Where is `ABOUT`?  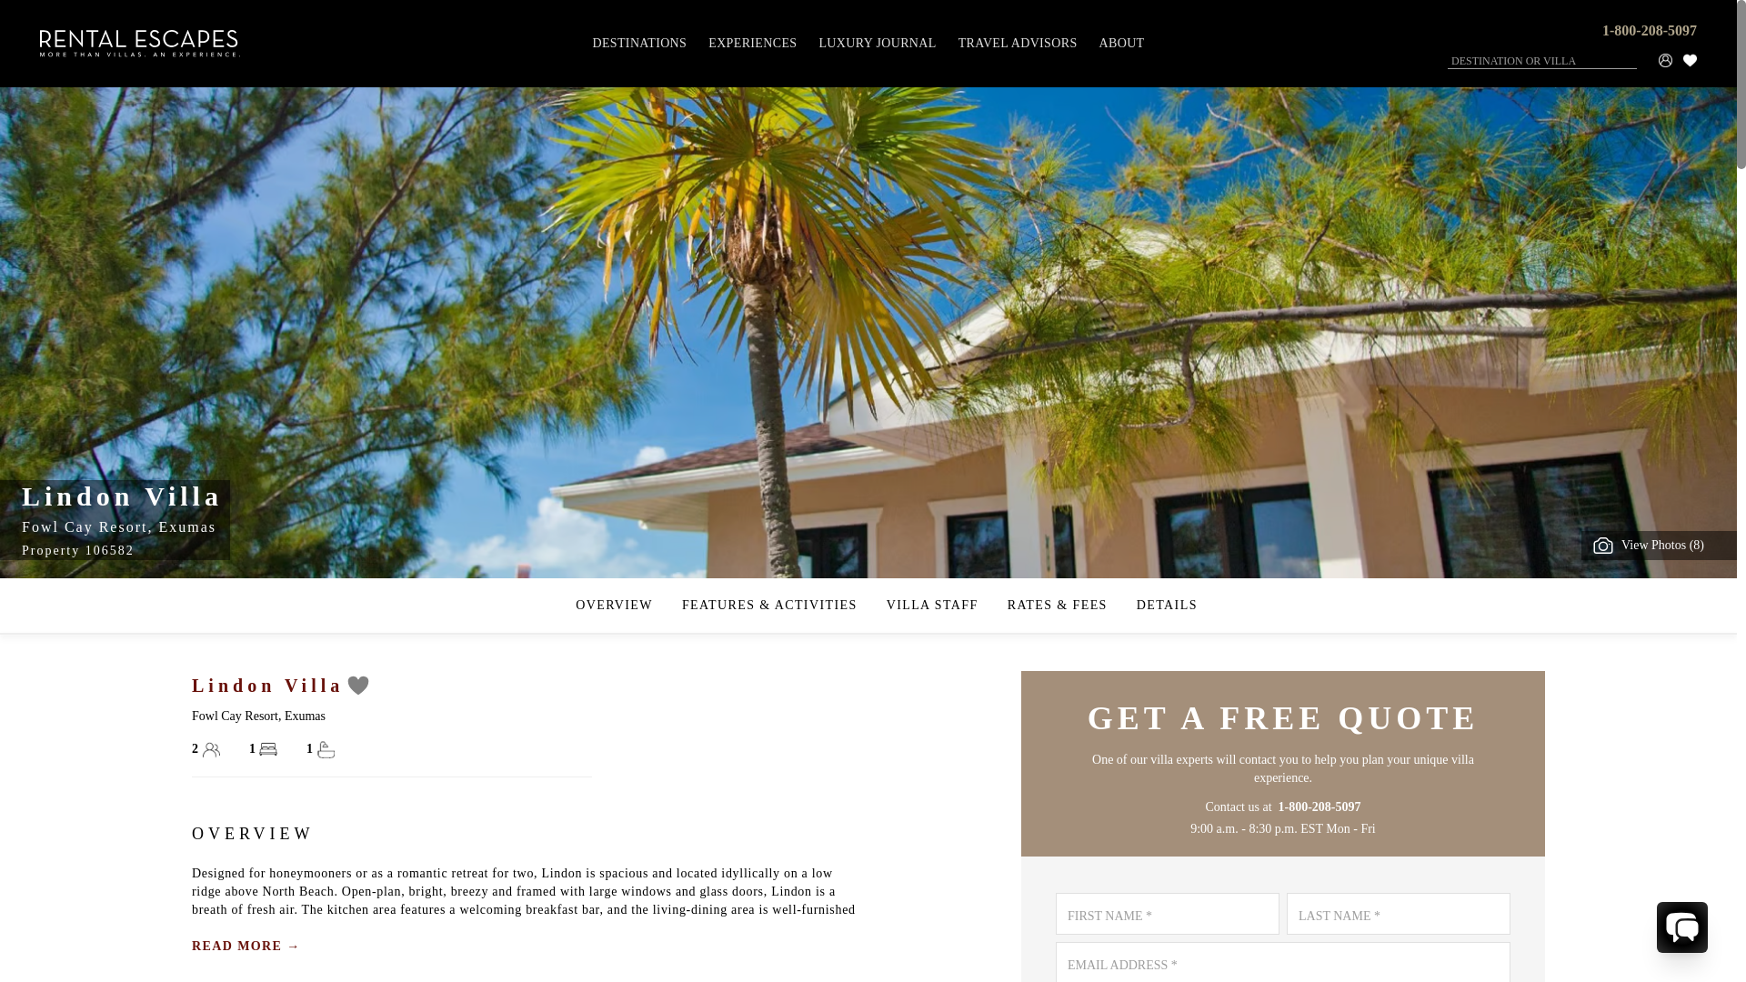
ABOUT is located at coordinates (1122, 43).